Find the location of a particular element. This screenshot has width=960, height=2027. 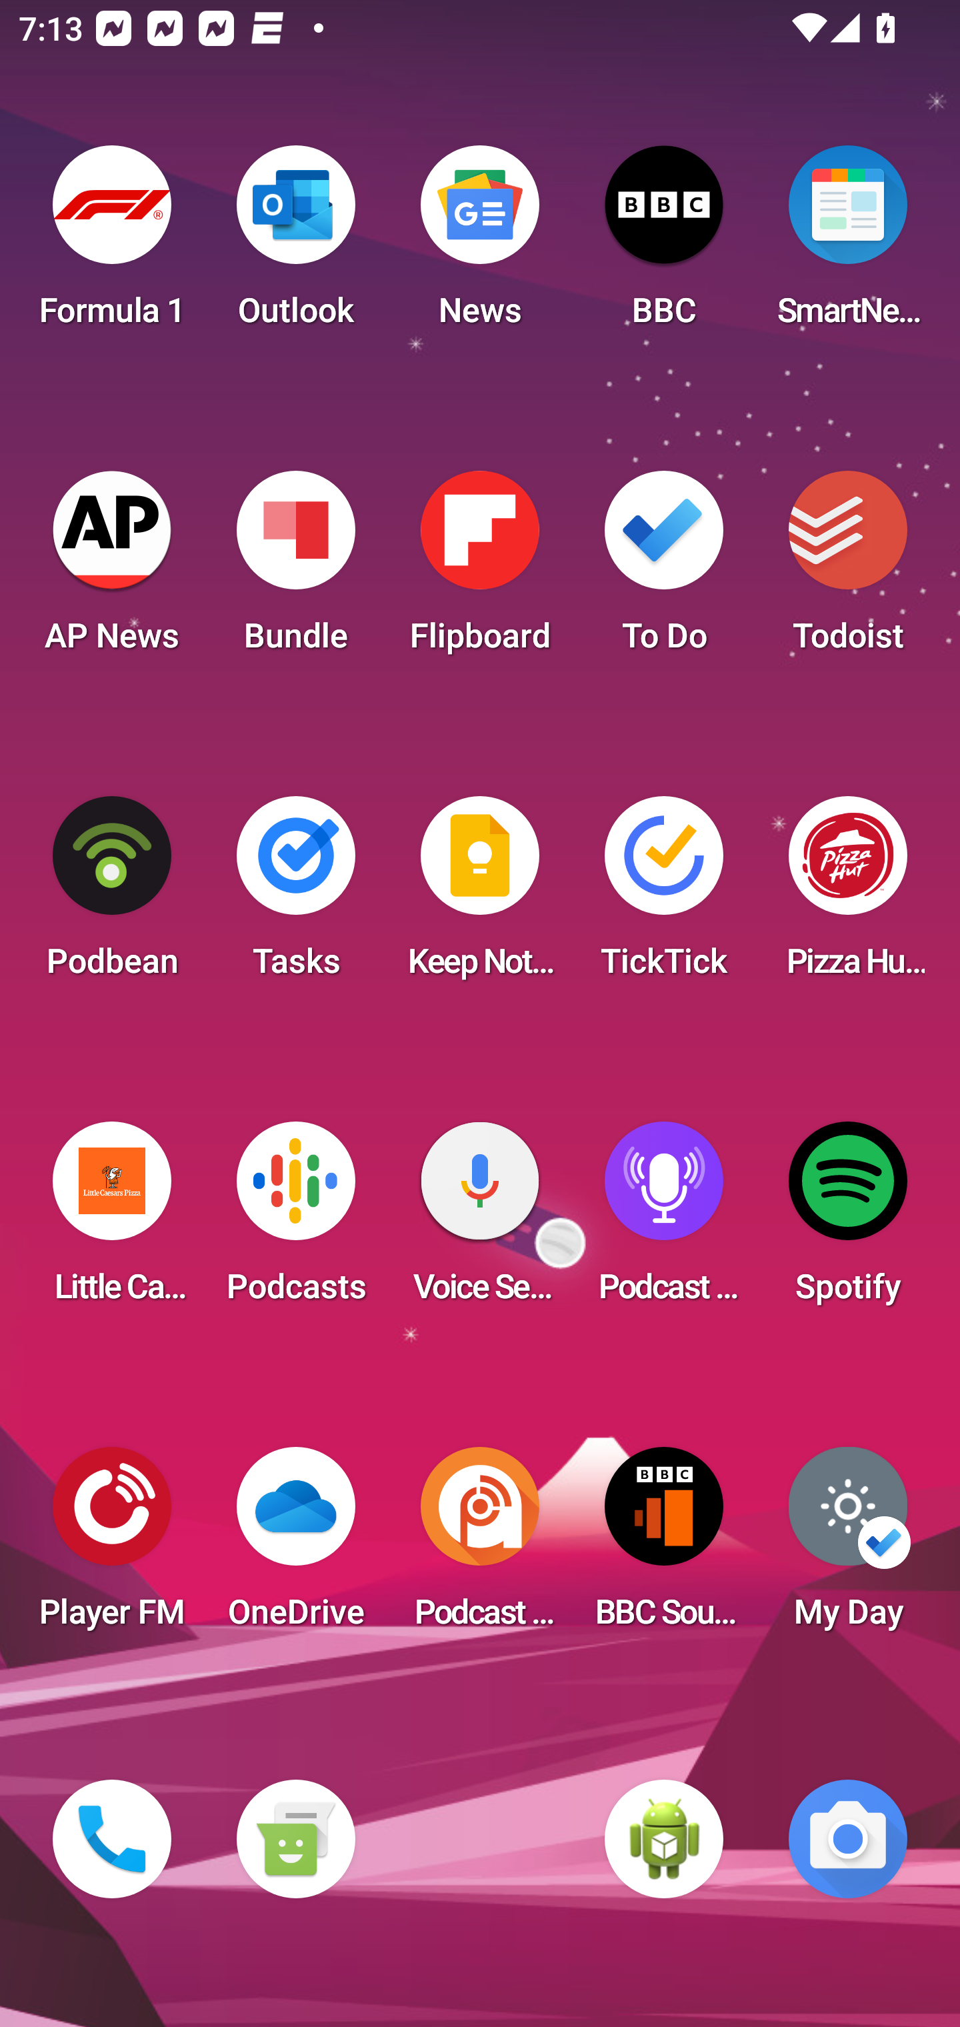

Formula 1 is located at coordinates (112, 244).